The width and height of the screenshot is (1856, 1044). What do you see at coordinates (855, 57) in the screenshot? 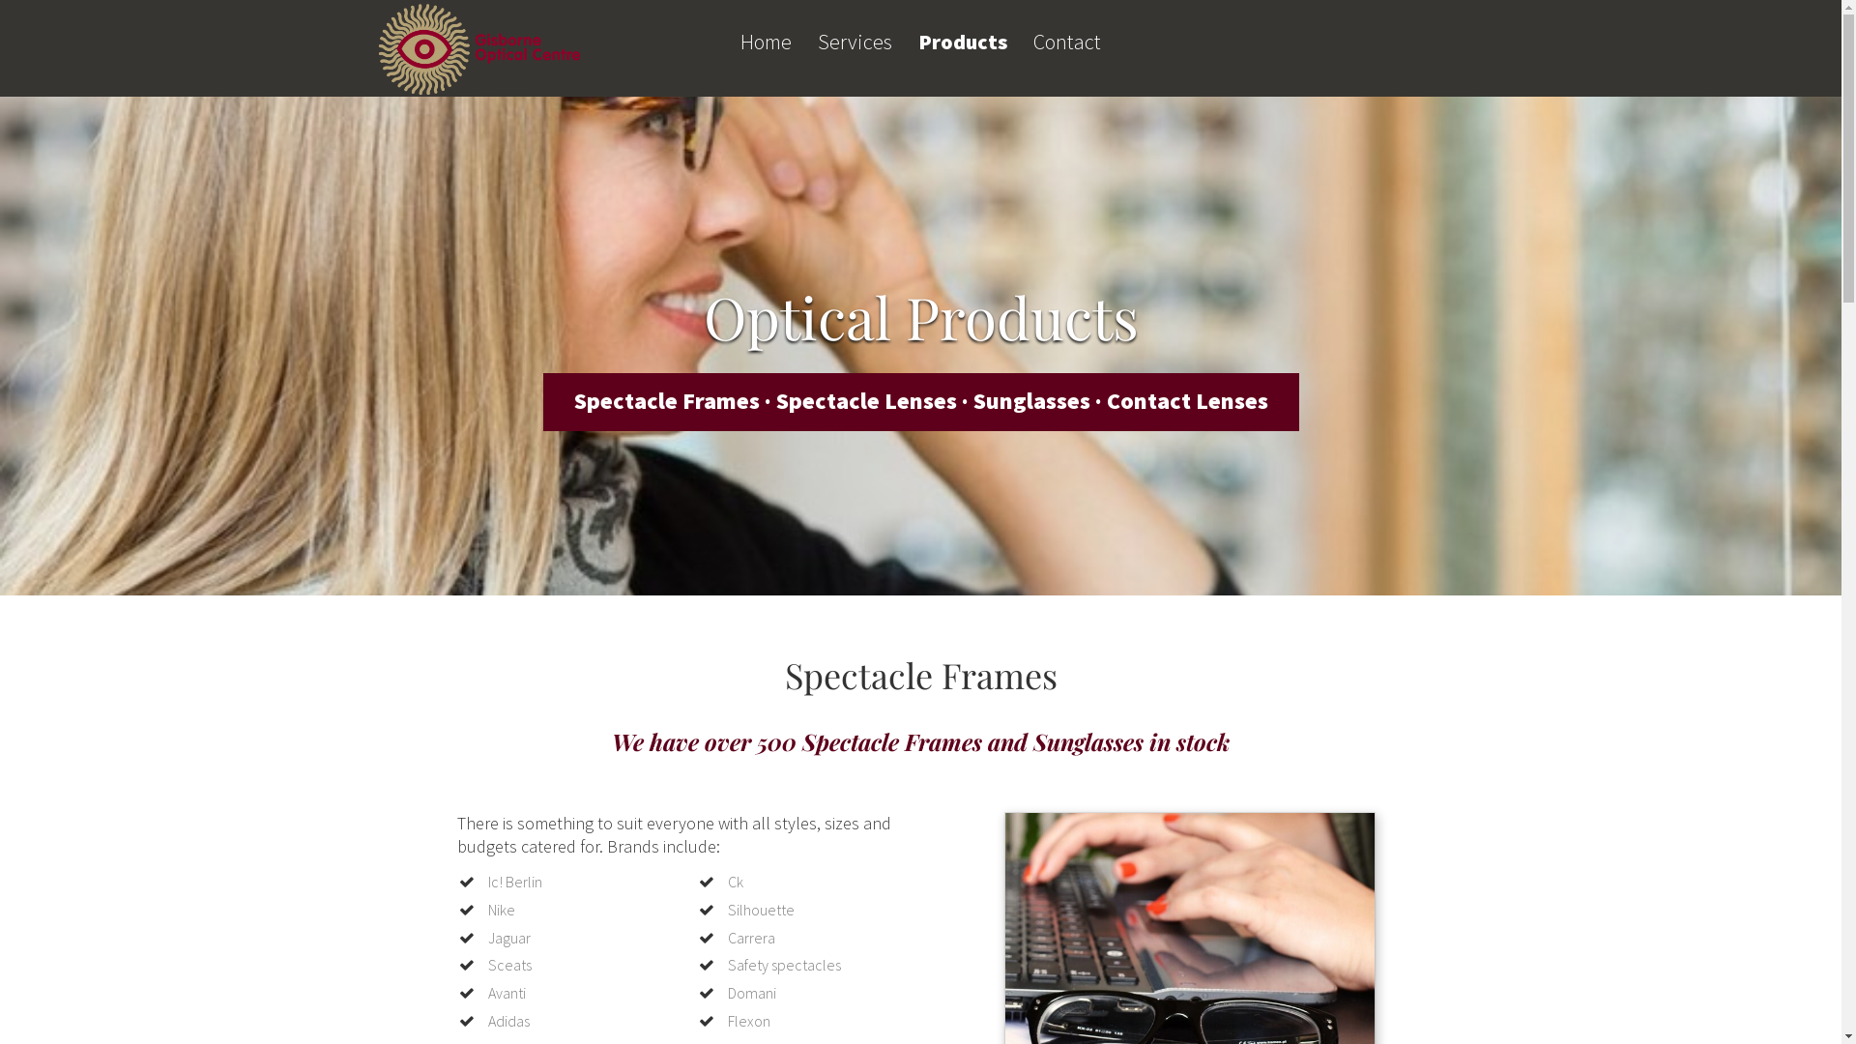
I see `Services` at bounding box center [855, 57].